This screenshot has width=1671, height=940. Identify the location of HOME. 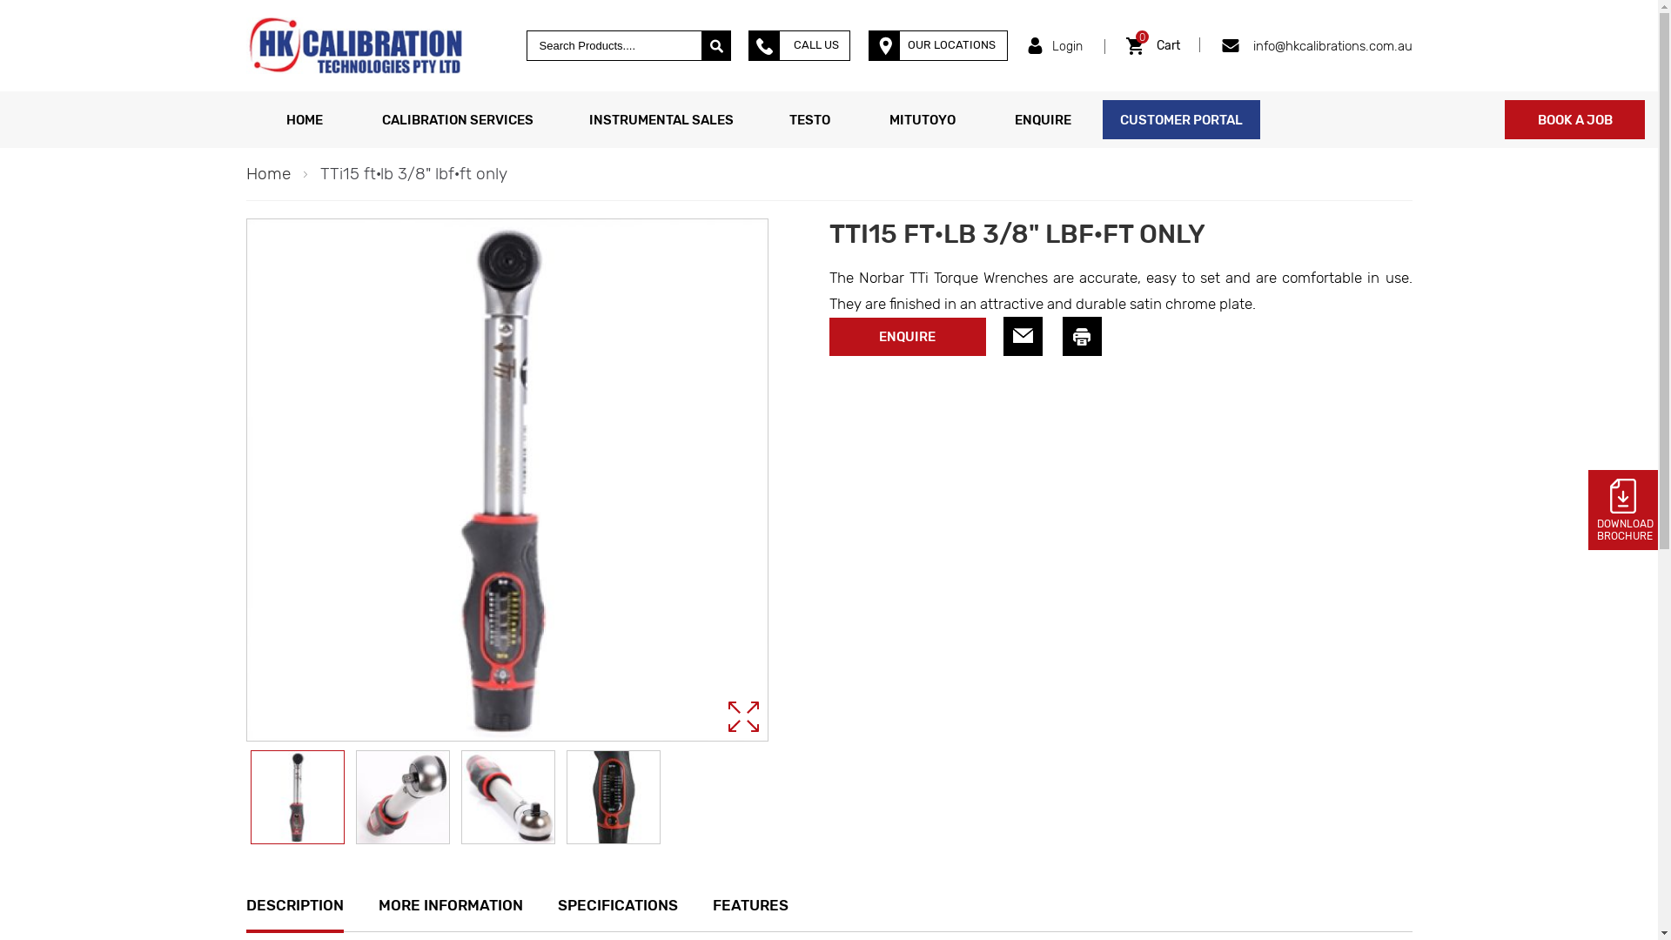
(304, 120).